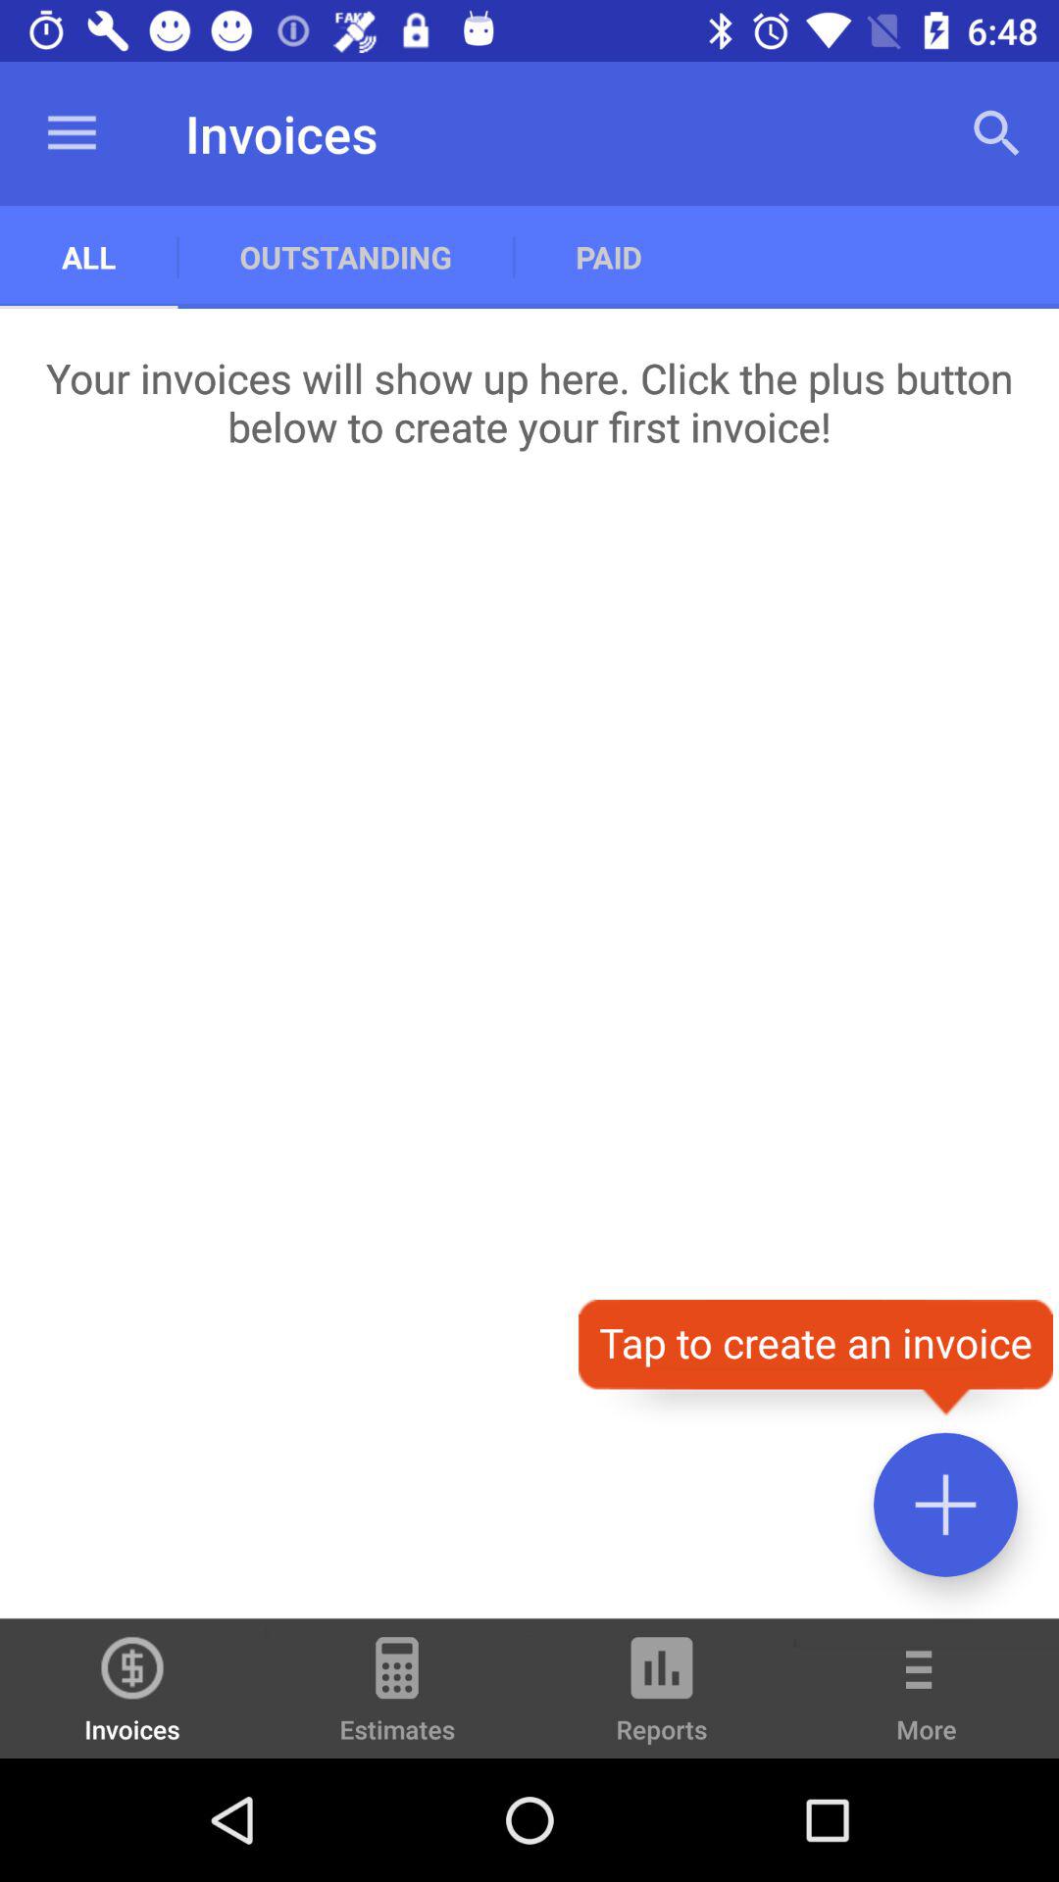 The image size is (1059, 1882). What do you see at coordinates (397, 1698) in the screenshot?
I see `tap the estimates icon` at bounding box center [397, 1698].